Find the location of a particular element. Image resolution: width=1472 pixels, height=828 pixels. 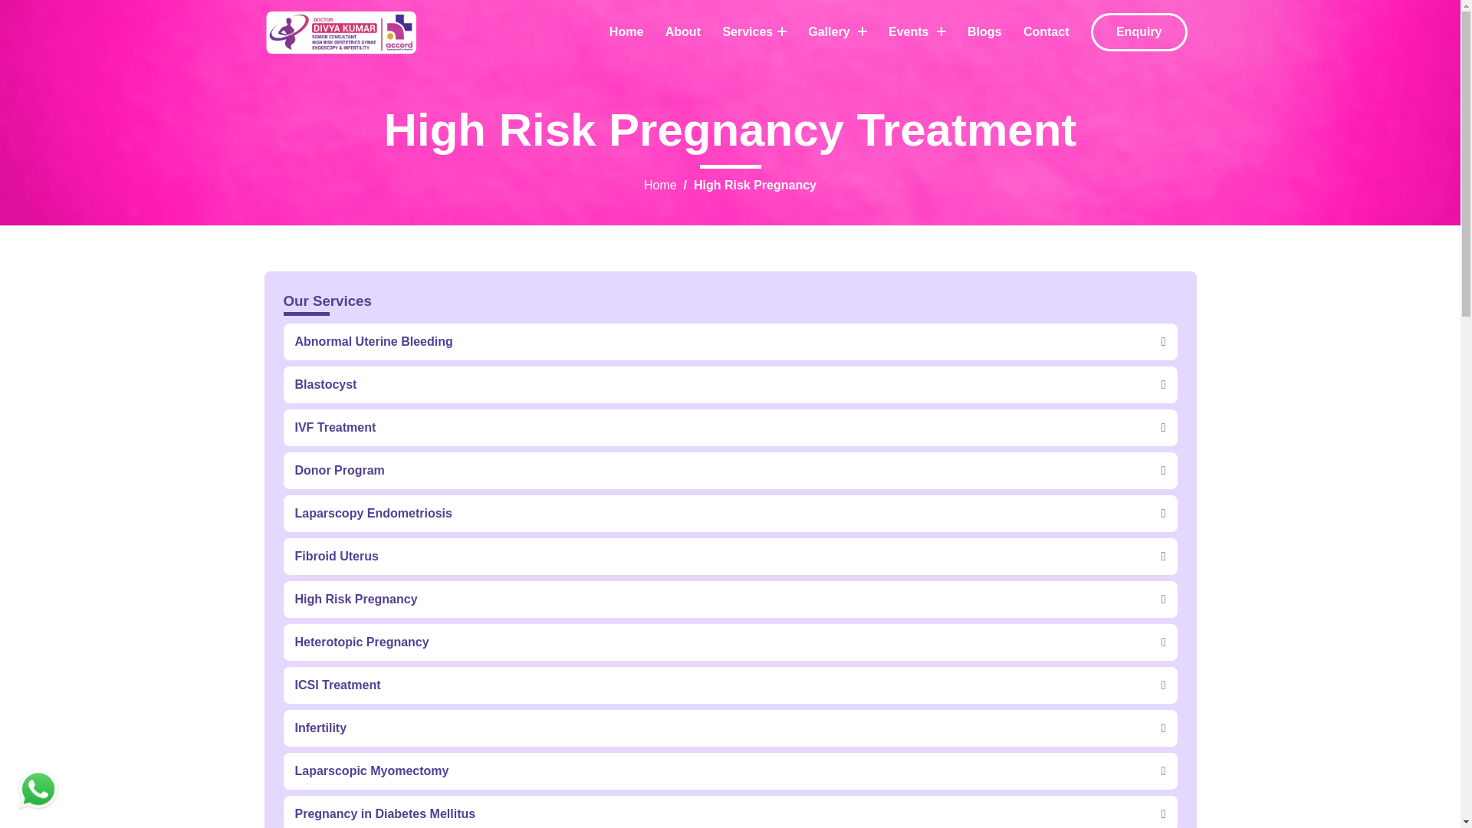

whatsapp is located at coordinates (38, 790).